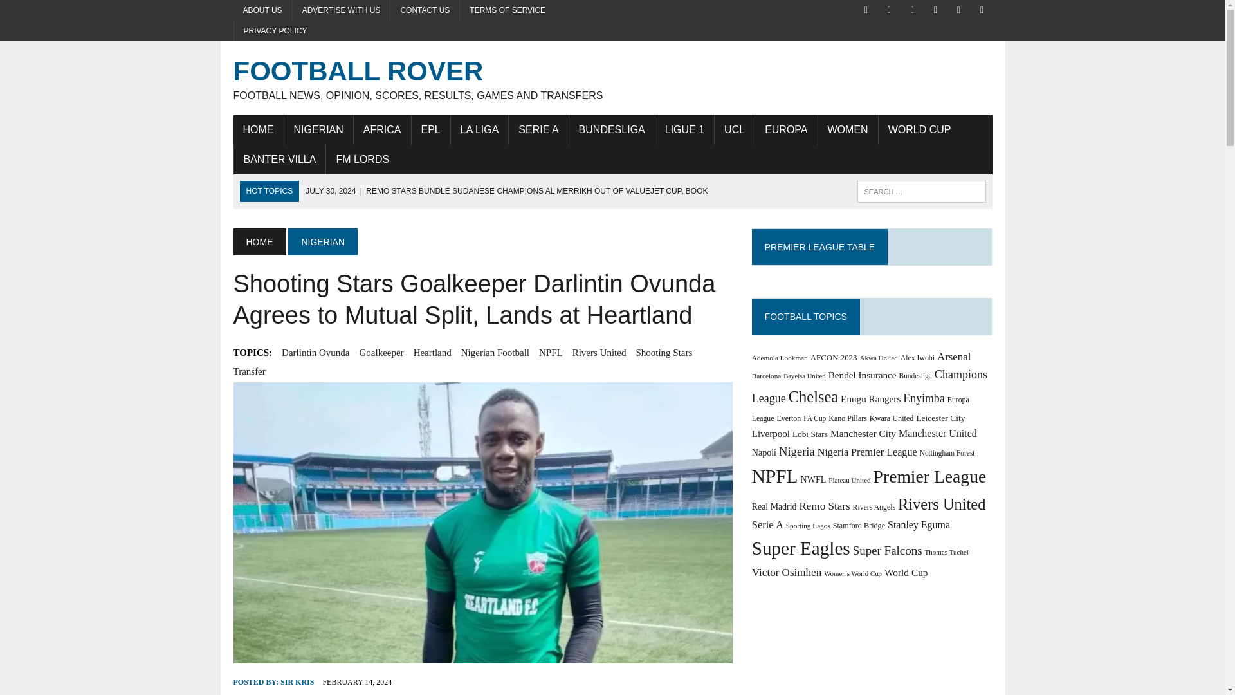 This screenshot has width=1235, height=695. I want to click on FM LORDS, so click(362, 160).